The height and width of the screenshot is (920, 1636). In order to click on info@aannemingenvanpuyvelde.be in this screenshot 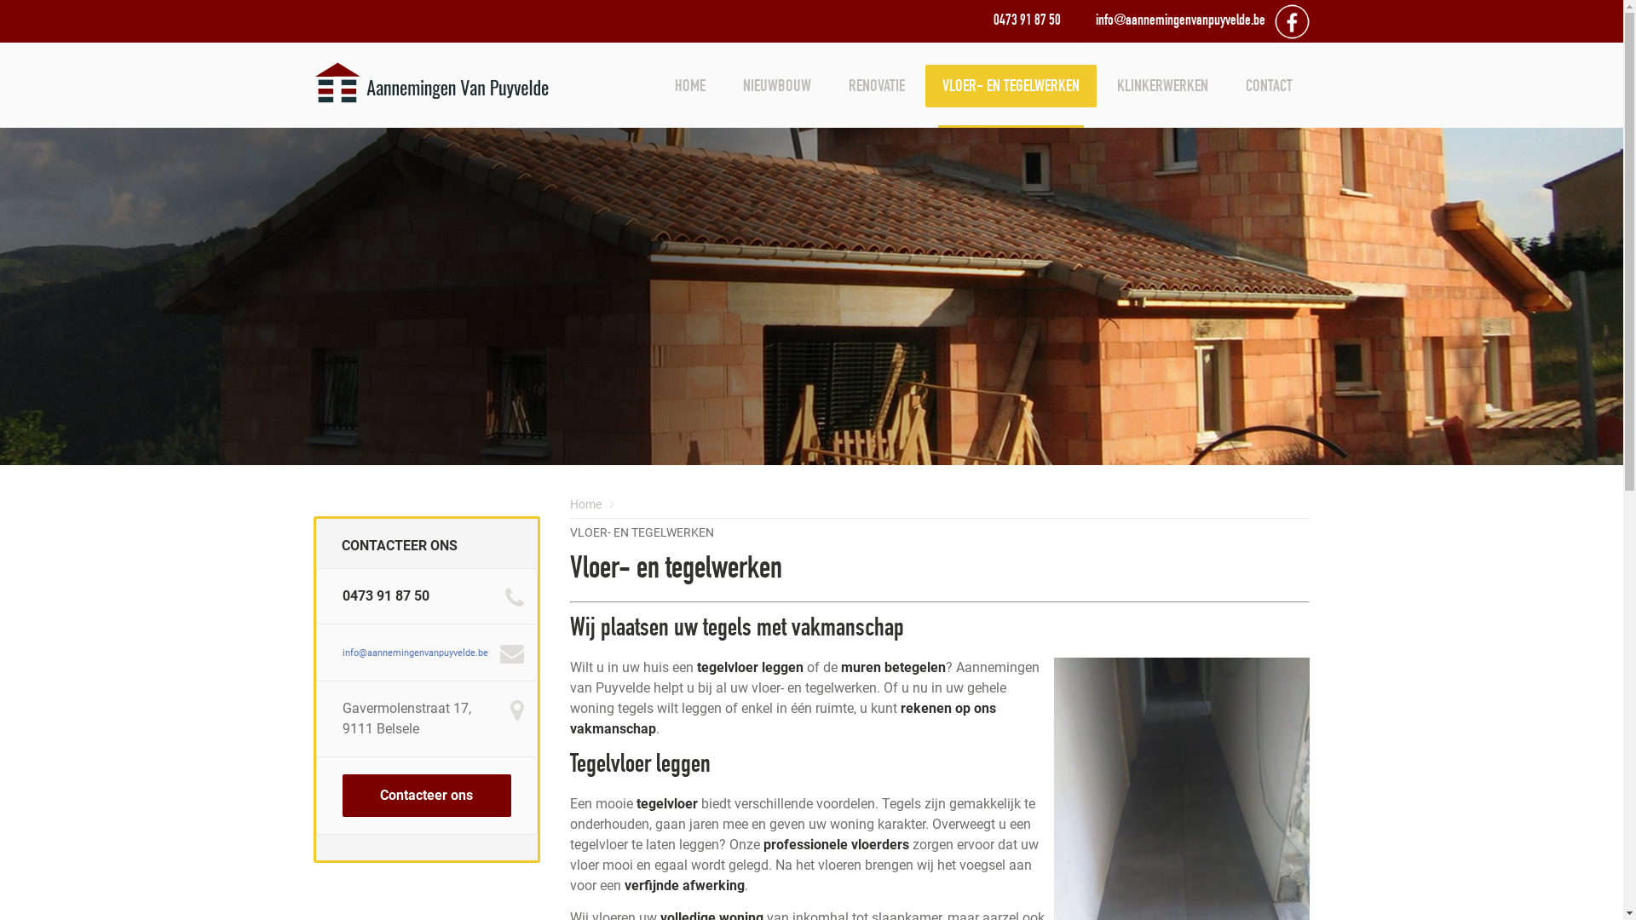, I will do `click(416, 653)`.